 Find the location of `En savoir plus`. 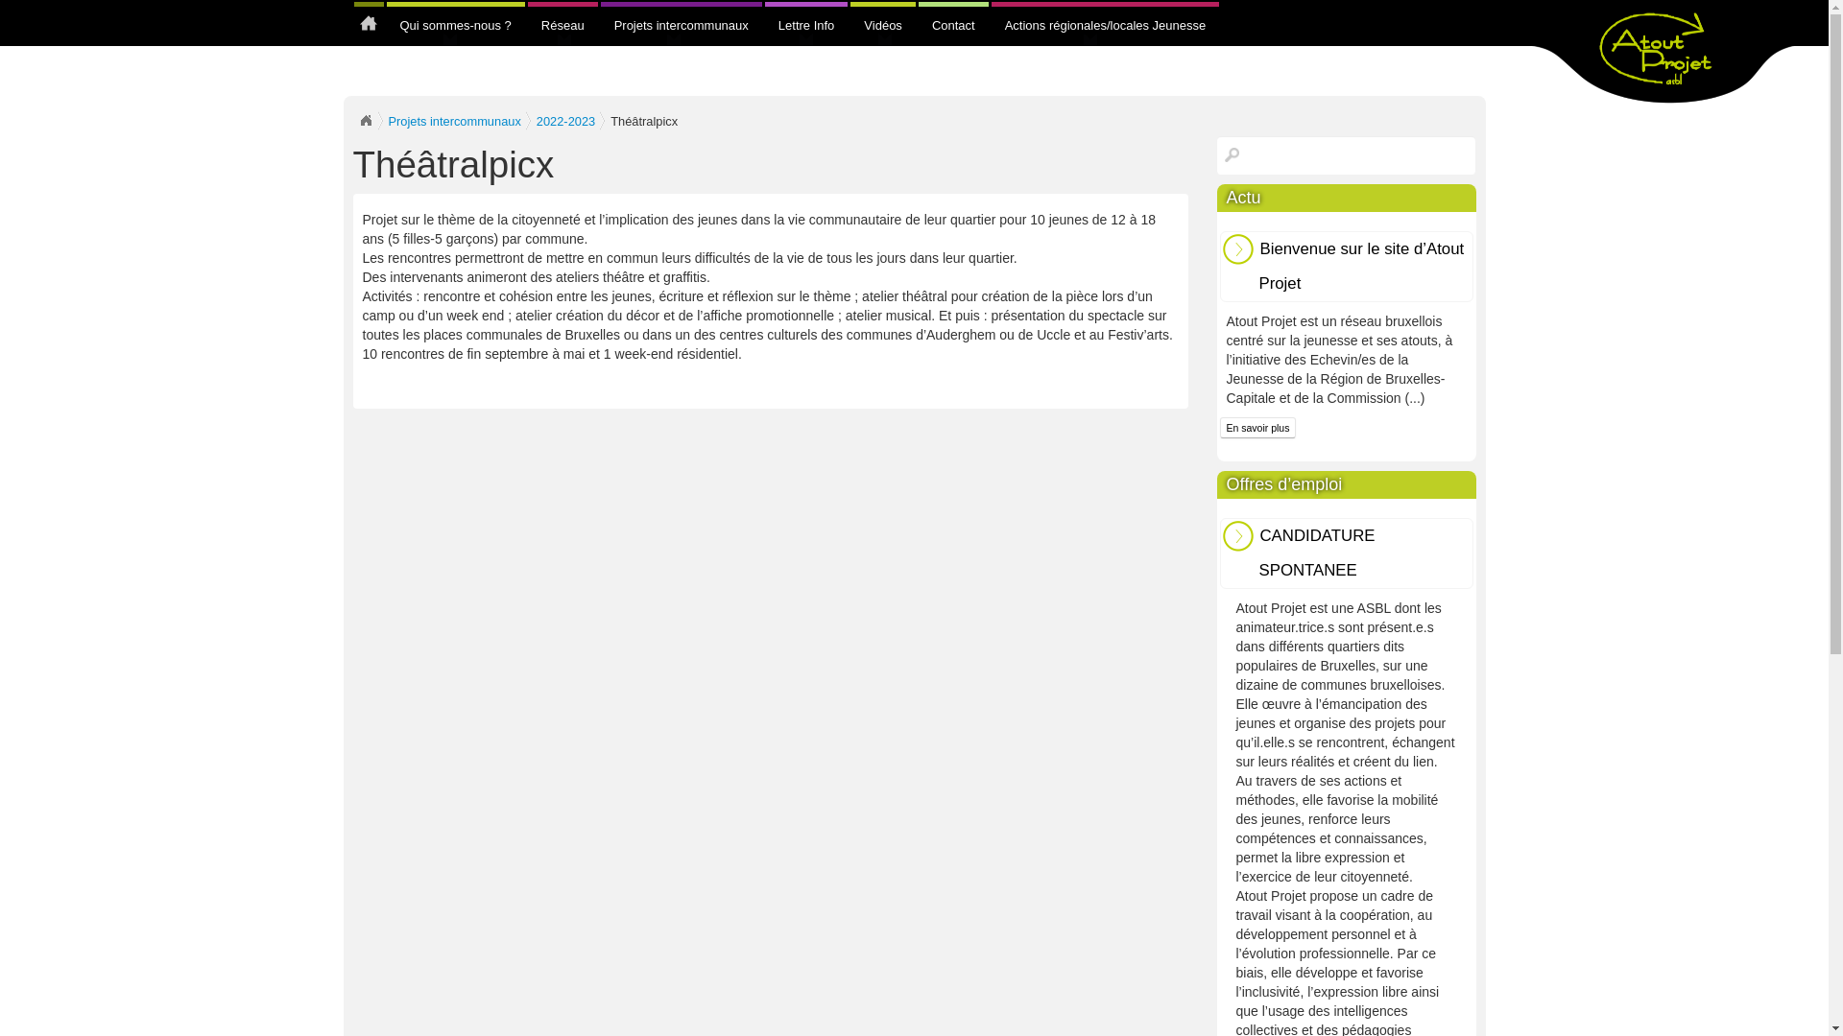

En savoir plus is located at coordinates (1257, 428).